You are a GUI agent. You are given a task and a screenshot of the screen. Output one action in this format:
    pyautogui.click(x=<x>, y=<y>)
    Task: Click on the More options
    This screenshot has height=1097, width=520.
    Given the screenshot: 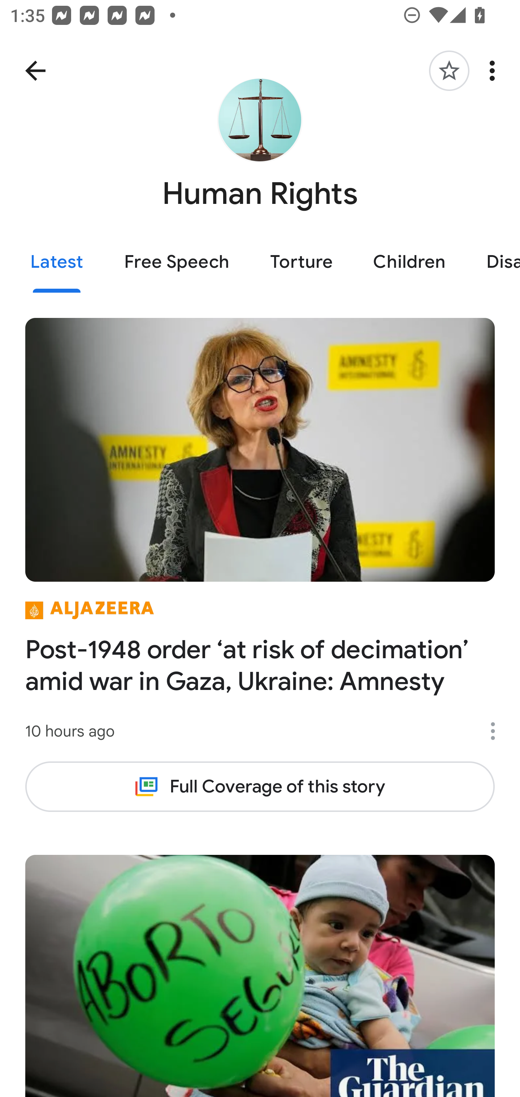 What is the action you would take?
    pyautogui.click(x=498, y=731)
    